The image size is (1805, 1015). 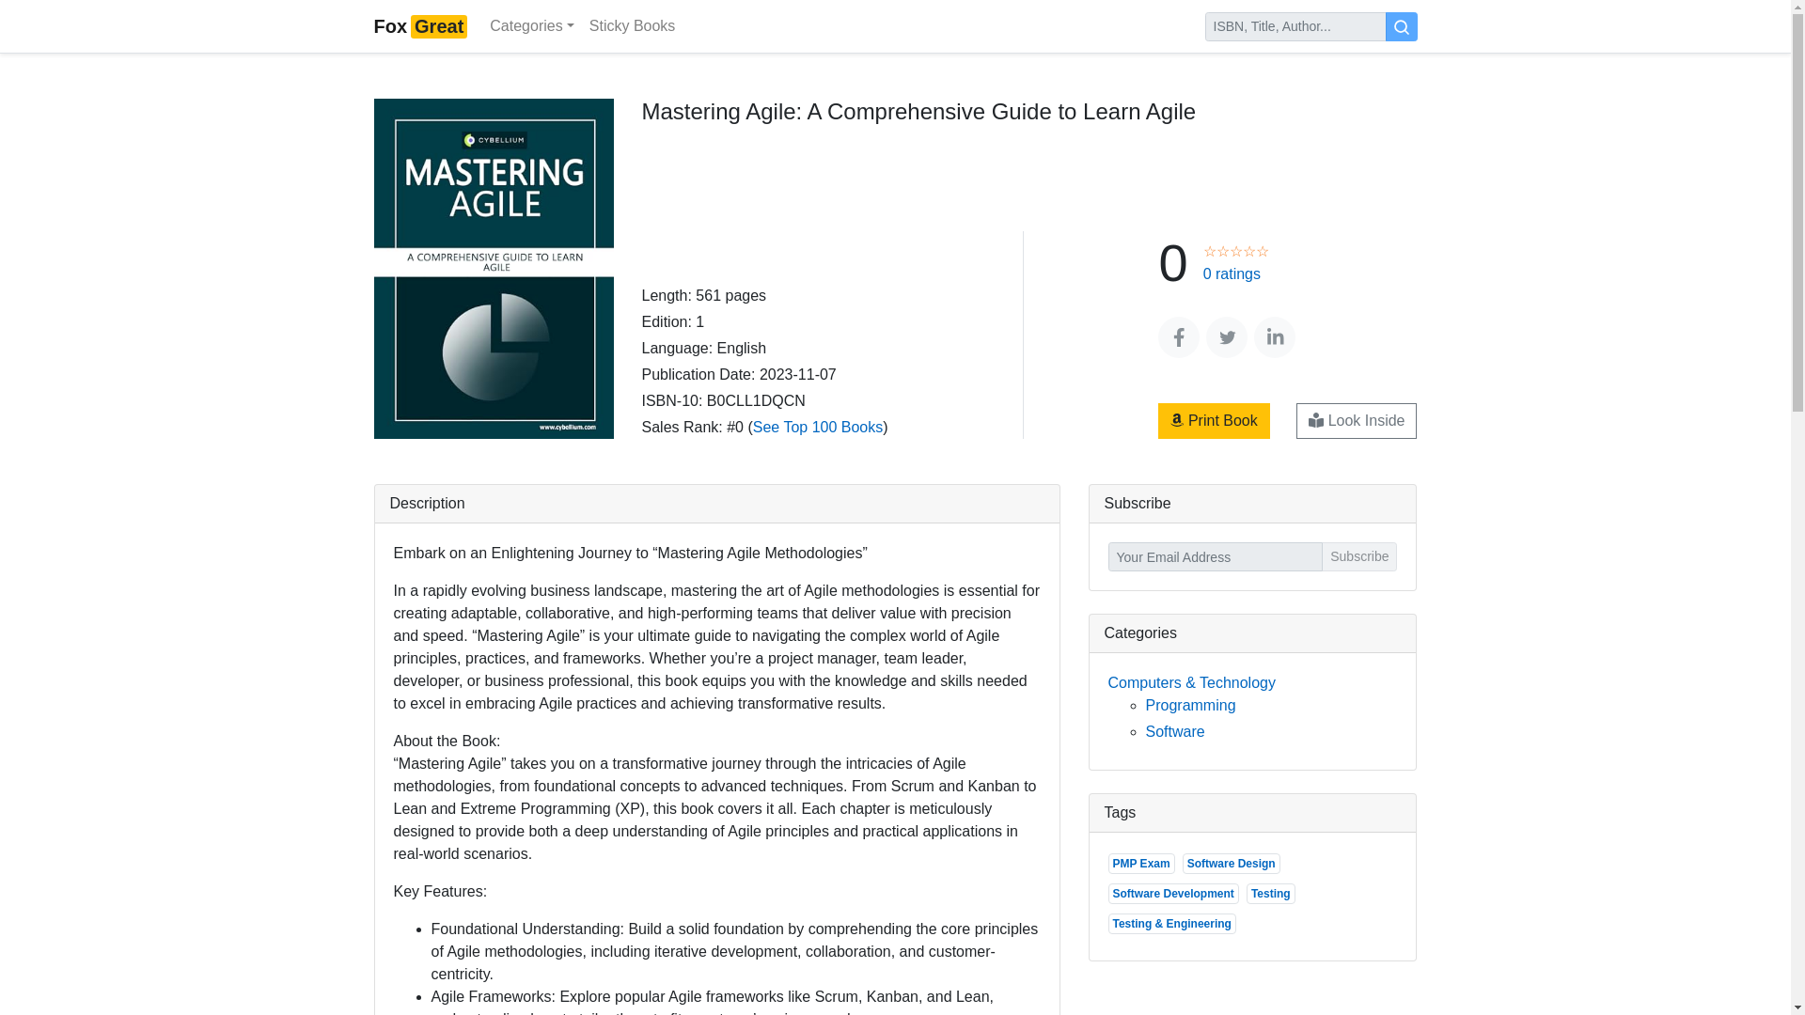 I want to click on FoxGreat, so click(x=420, y=25).